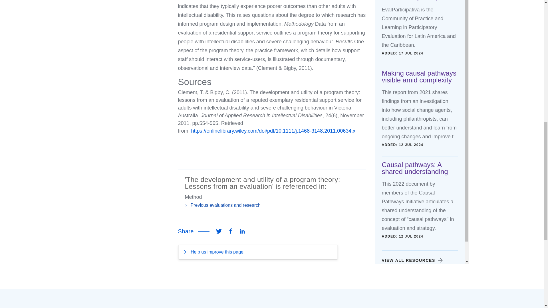  Describe the element at coordinates (242, 231) in the screenshot. I see `Share this via LinkedIn` at that location.